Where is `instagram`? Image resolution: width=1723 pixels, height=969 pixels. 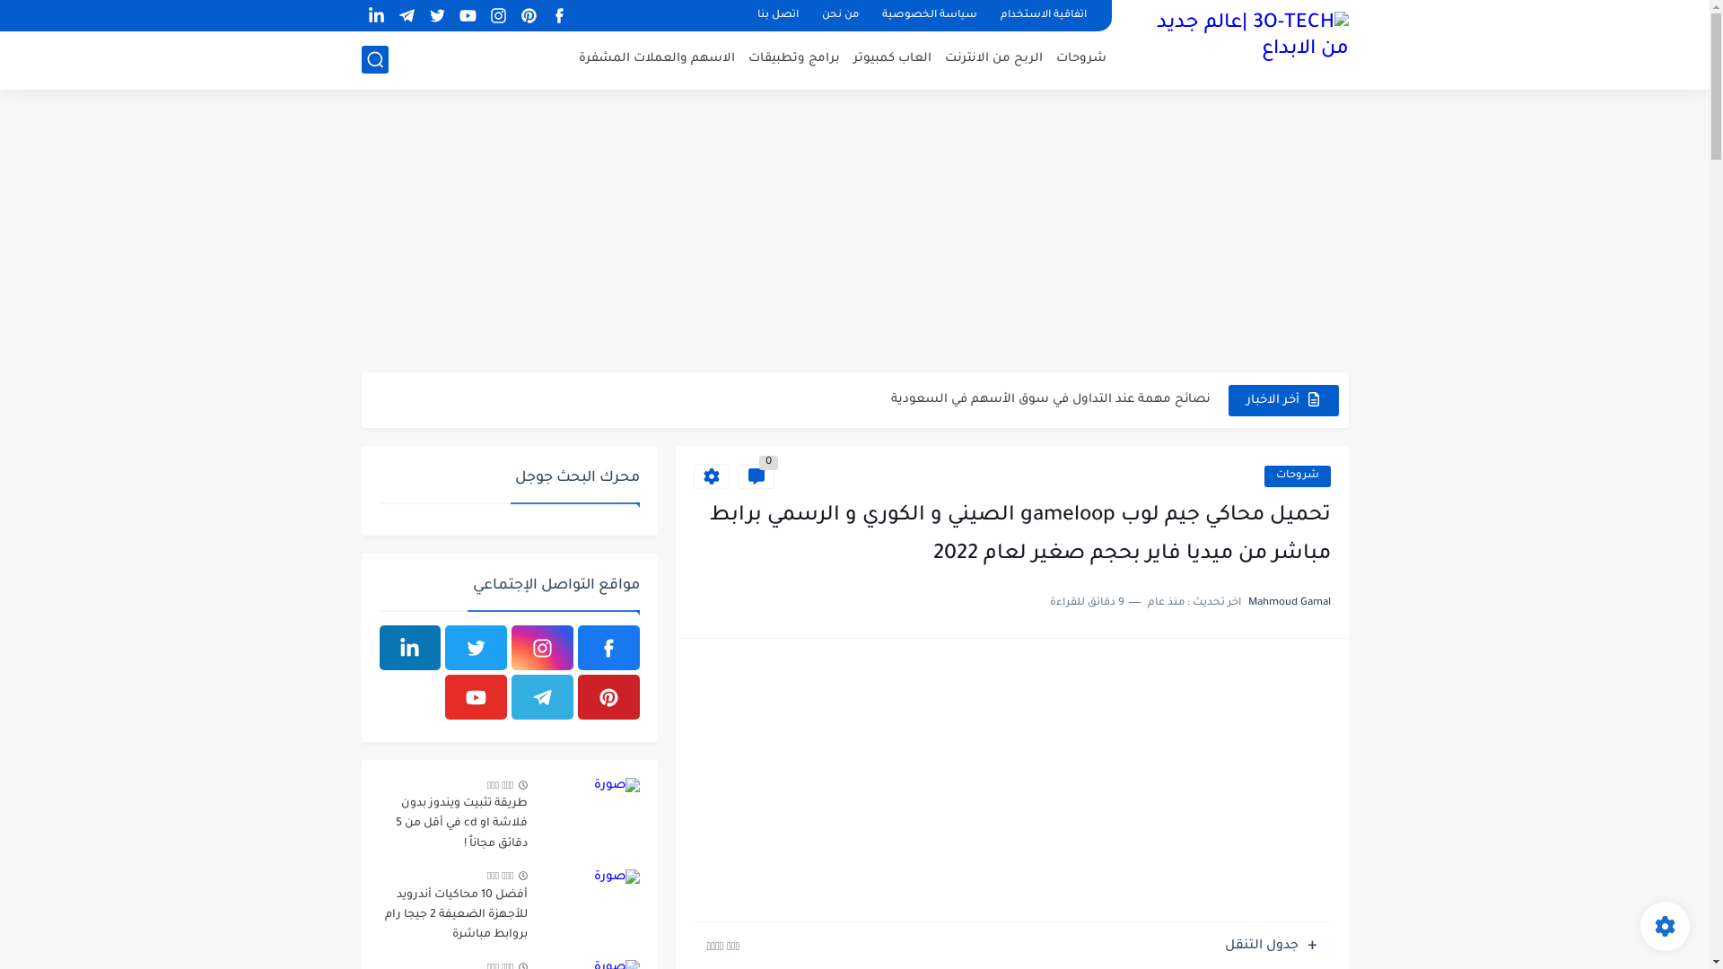
instagram is located at coordinates (542, 648).